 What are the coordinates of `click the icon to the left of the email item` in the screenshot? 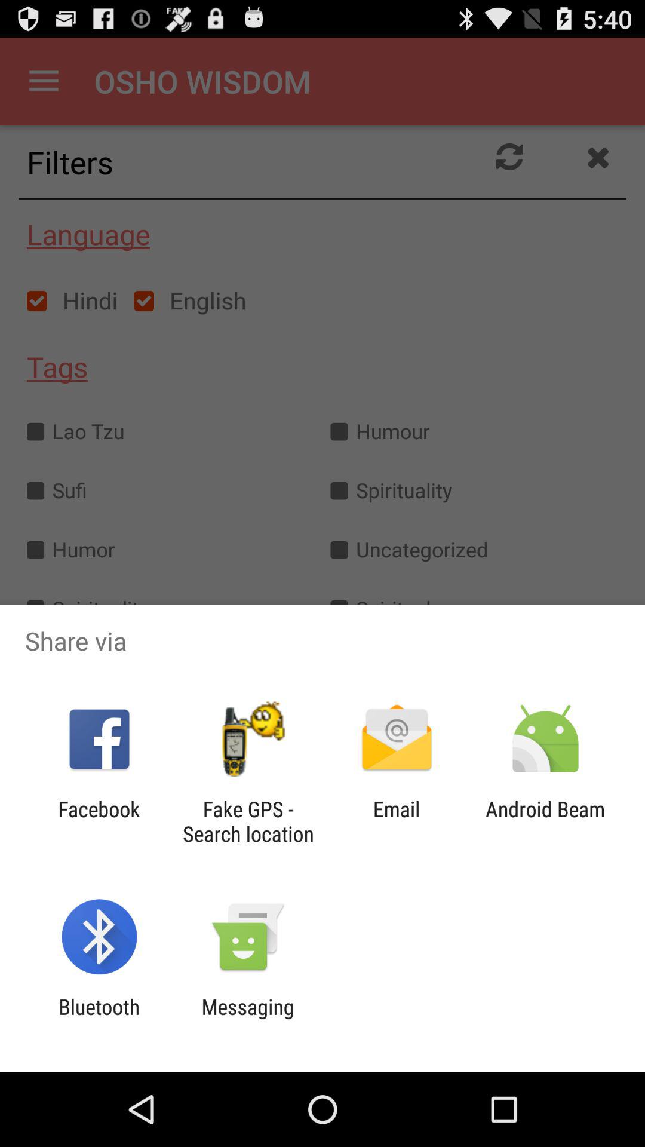 It's located at (248, 821).